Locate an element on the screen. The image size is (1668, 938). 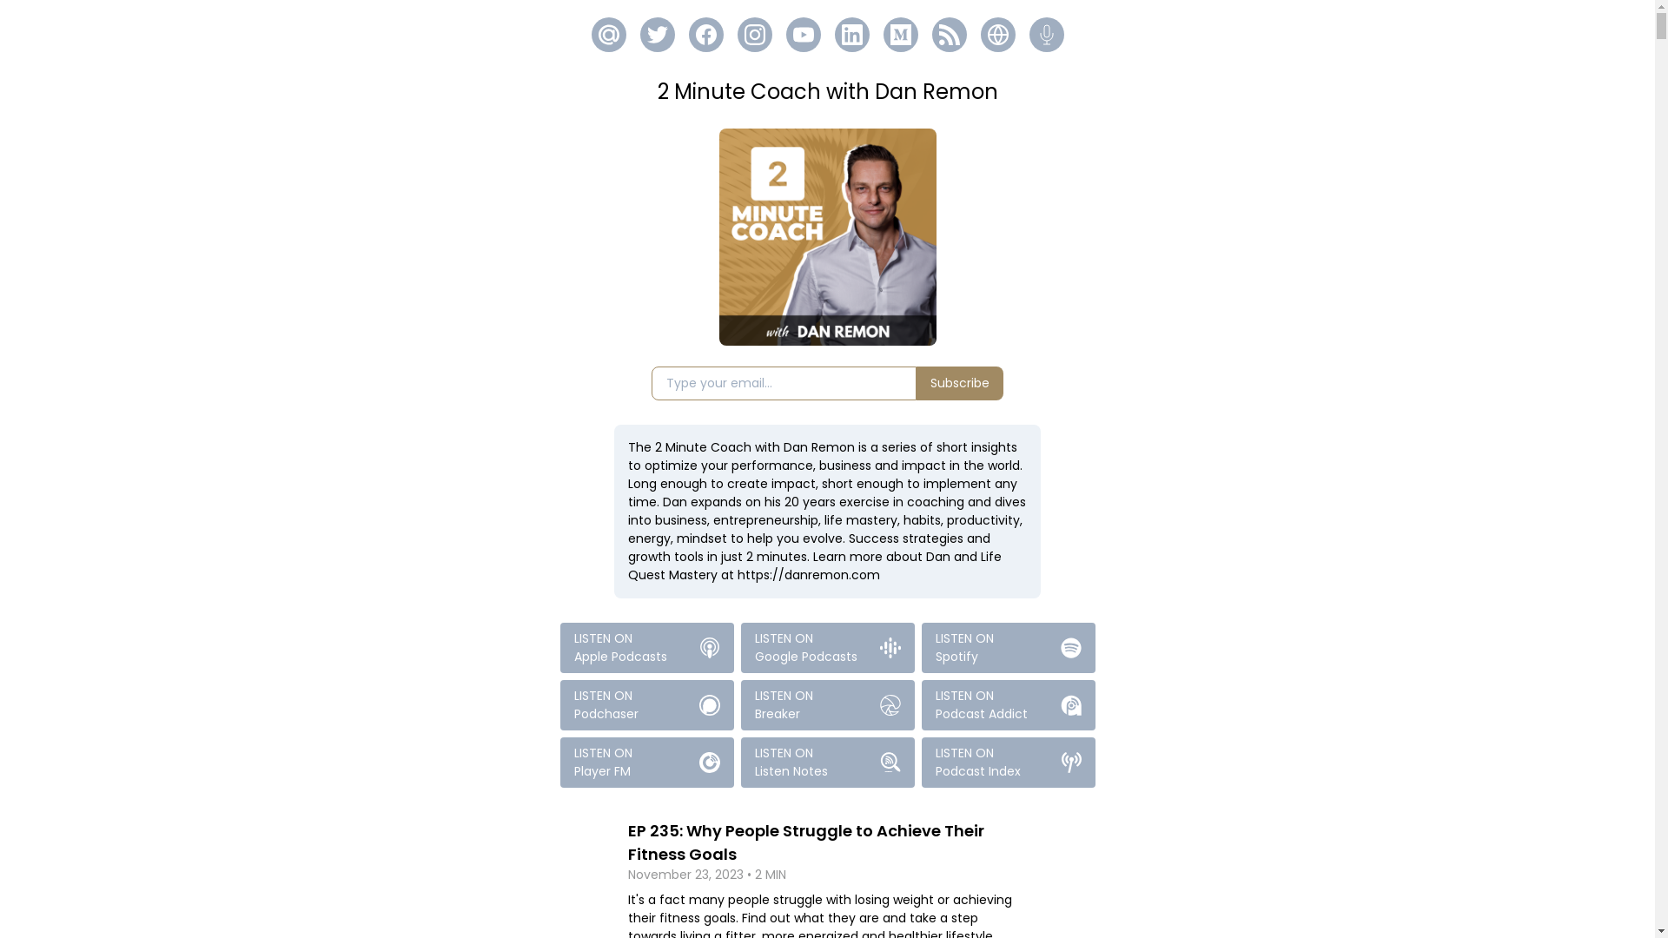
Subscribe is located at coordinates (960, 384).